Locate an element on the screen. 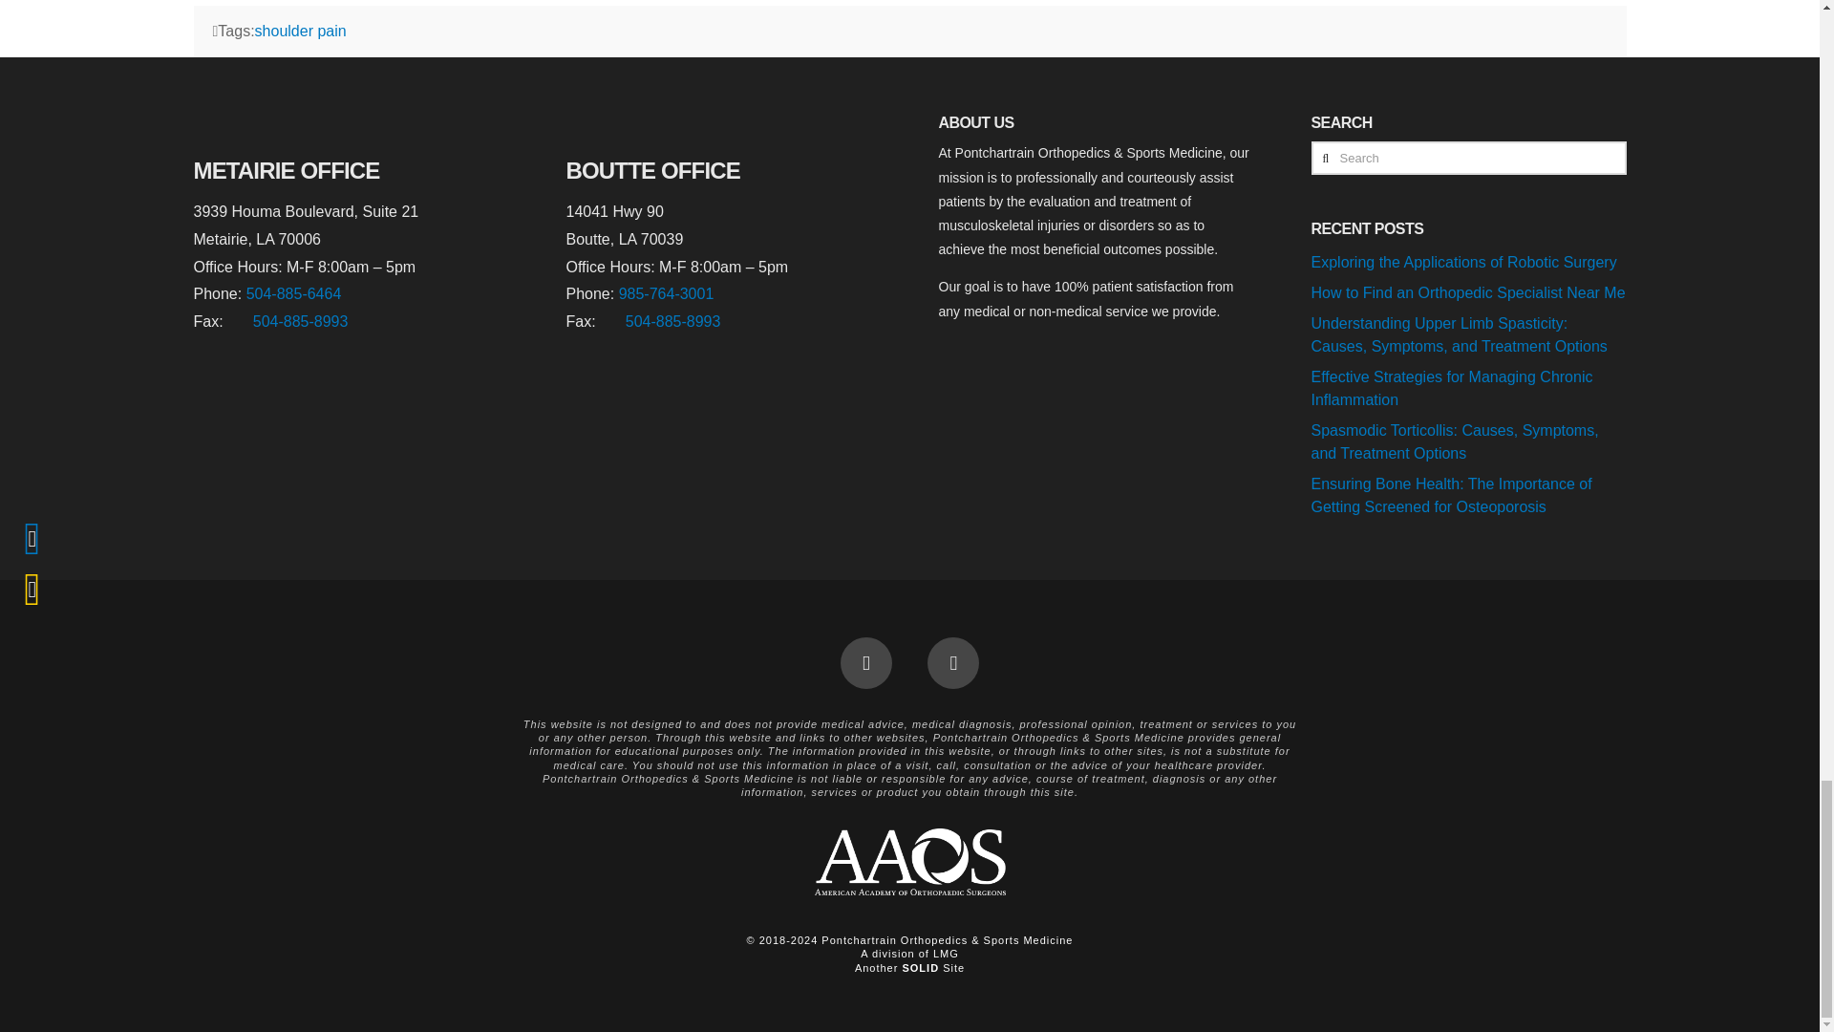 Image resolution: width=1834 pixels, height=1032 pixels. Facebook is located at coordinates (865, 663).